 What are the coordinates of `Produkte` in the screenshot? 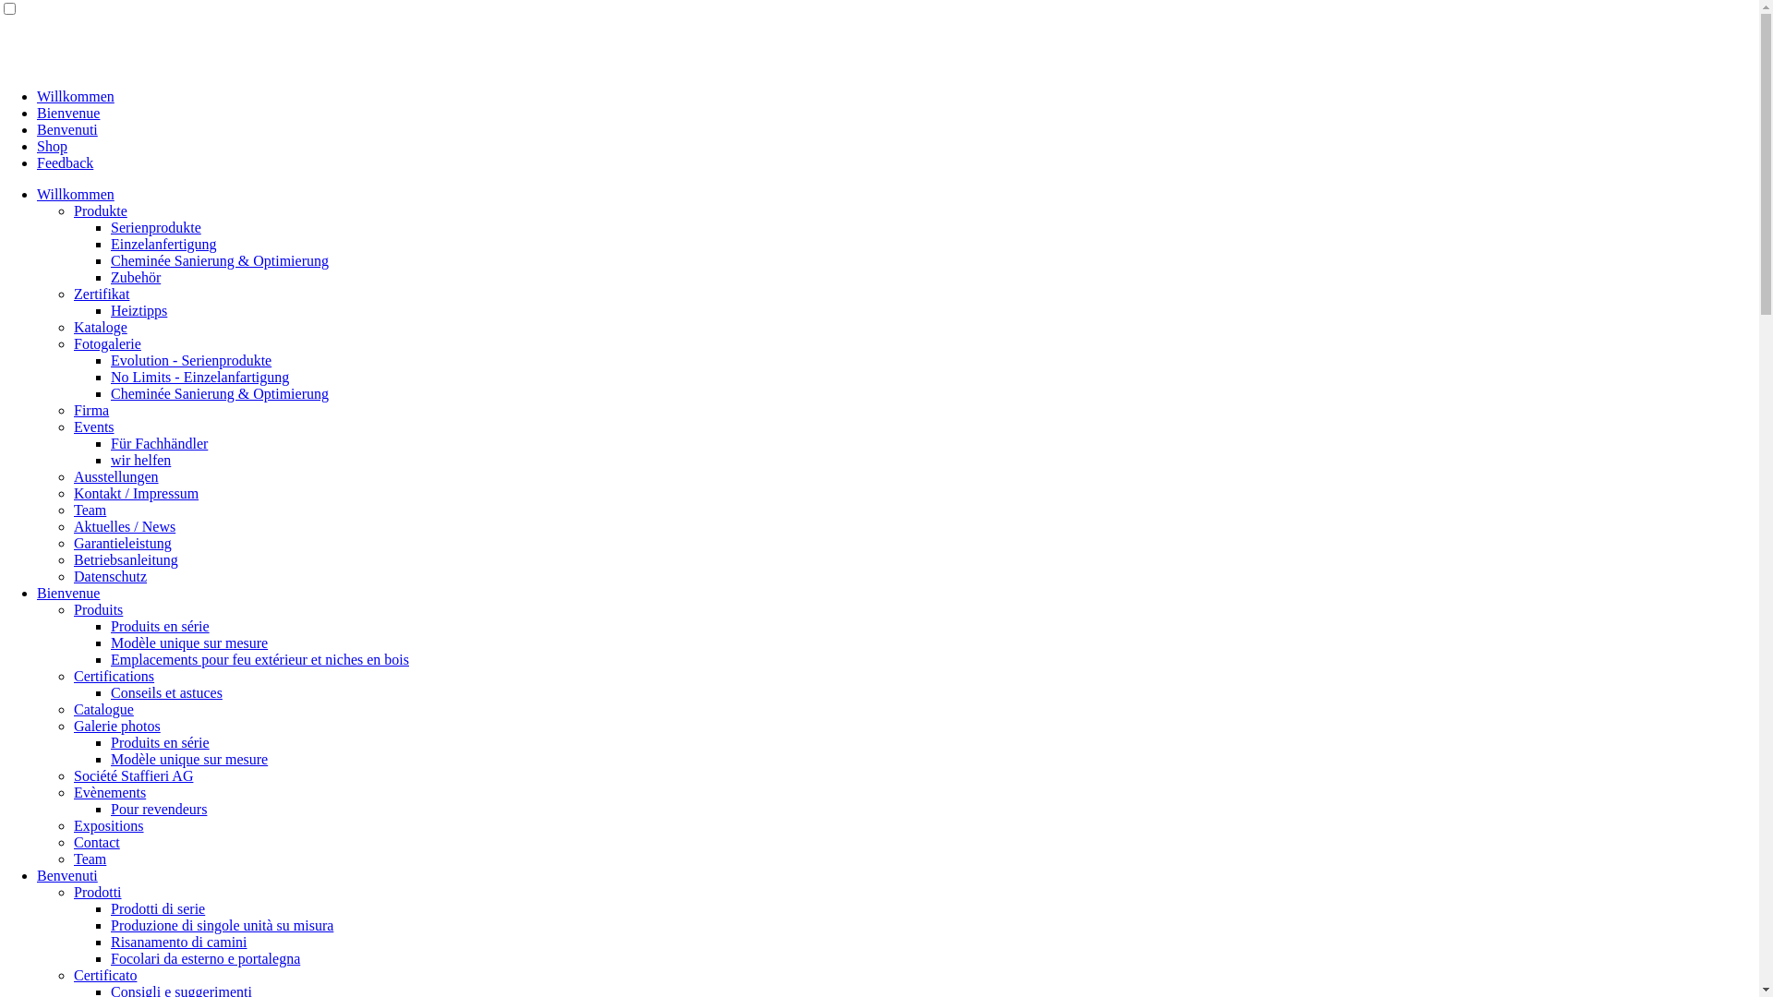 It's located at (101, 210).